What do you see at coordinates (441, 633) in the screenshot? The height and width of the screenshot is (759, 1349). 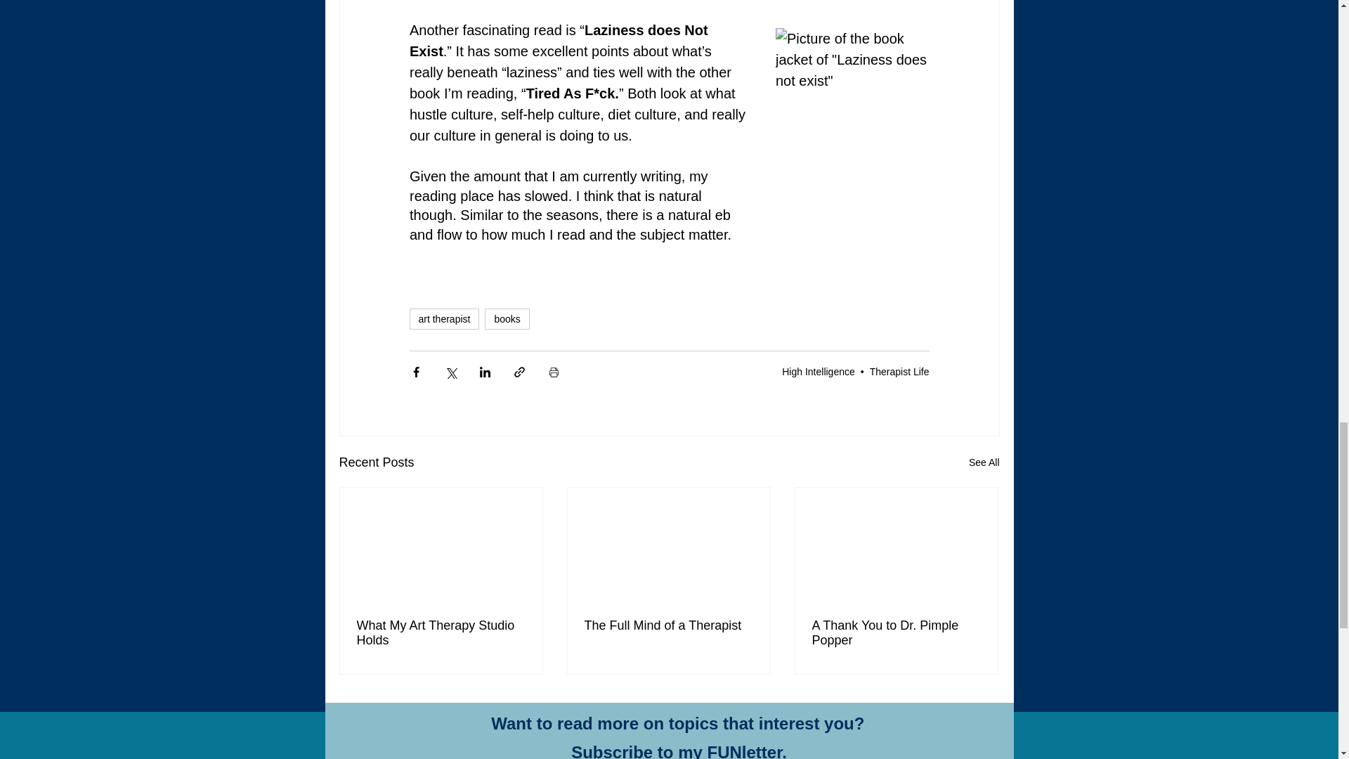 I see `What My Art Therapy Studio Holds` at bounding box center [441, 633].